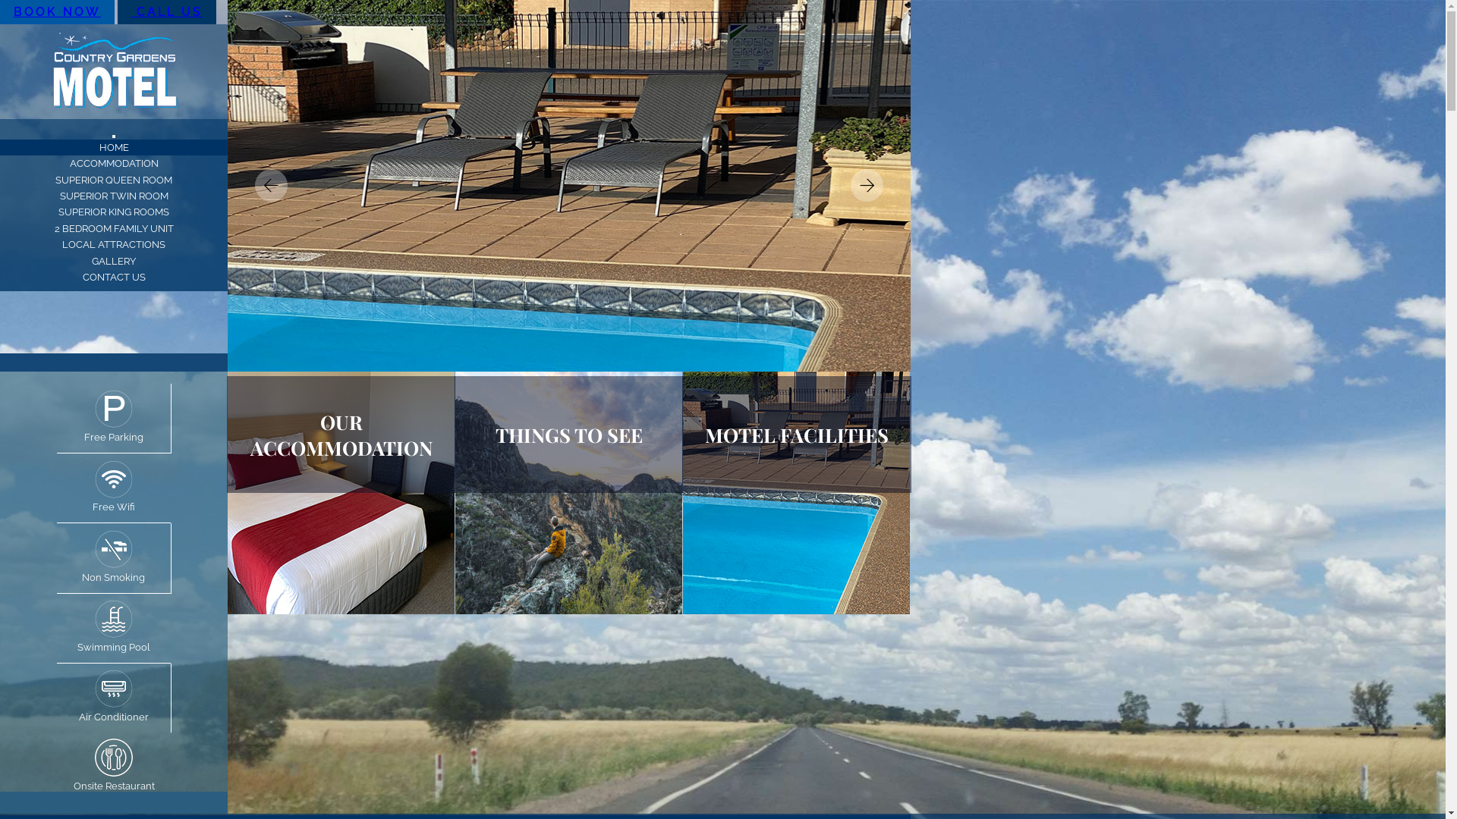  What do you see at coordinates (114, 261) in the screenshot?
I see `GALLERY` at bounding box center [114, 261].